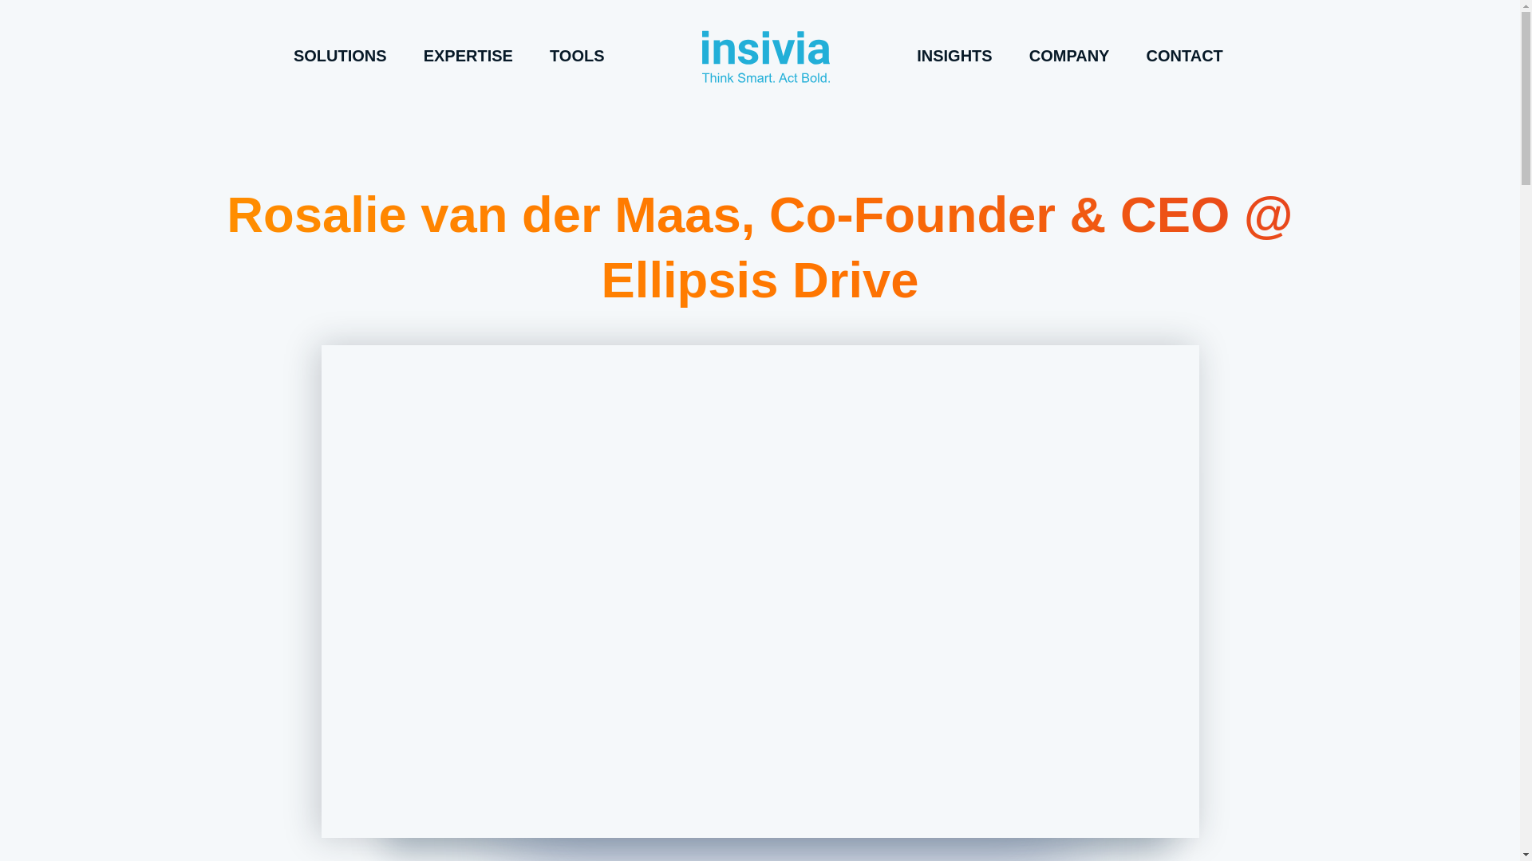 The height and width of the screenshot is (861, 1532). What do you see at coordinates (468, 55) in the screenshot?
I see `EXPERTISE` at bounding box center [468, 55].